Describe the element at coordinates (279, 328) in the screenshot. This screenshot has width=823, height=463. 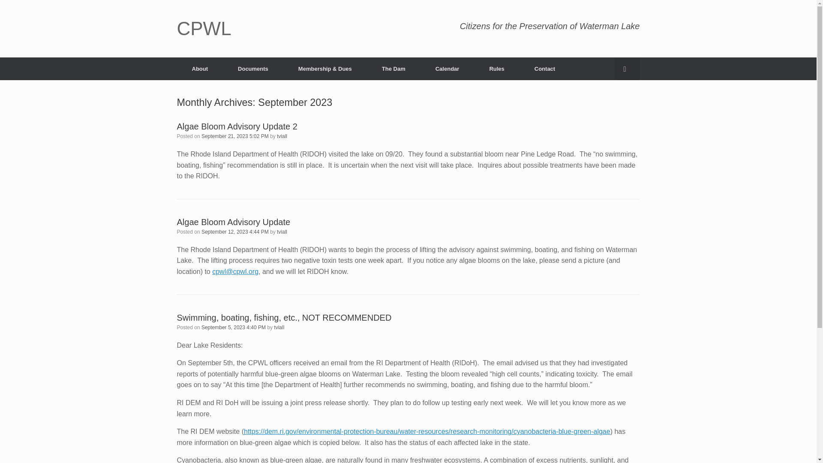
I see `View all posts by tviall` at that location.